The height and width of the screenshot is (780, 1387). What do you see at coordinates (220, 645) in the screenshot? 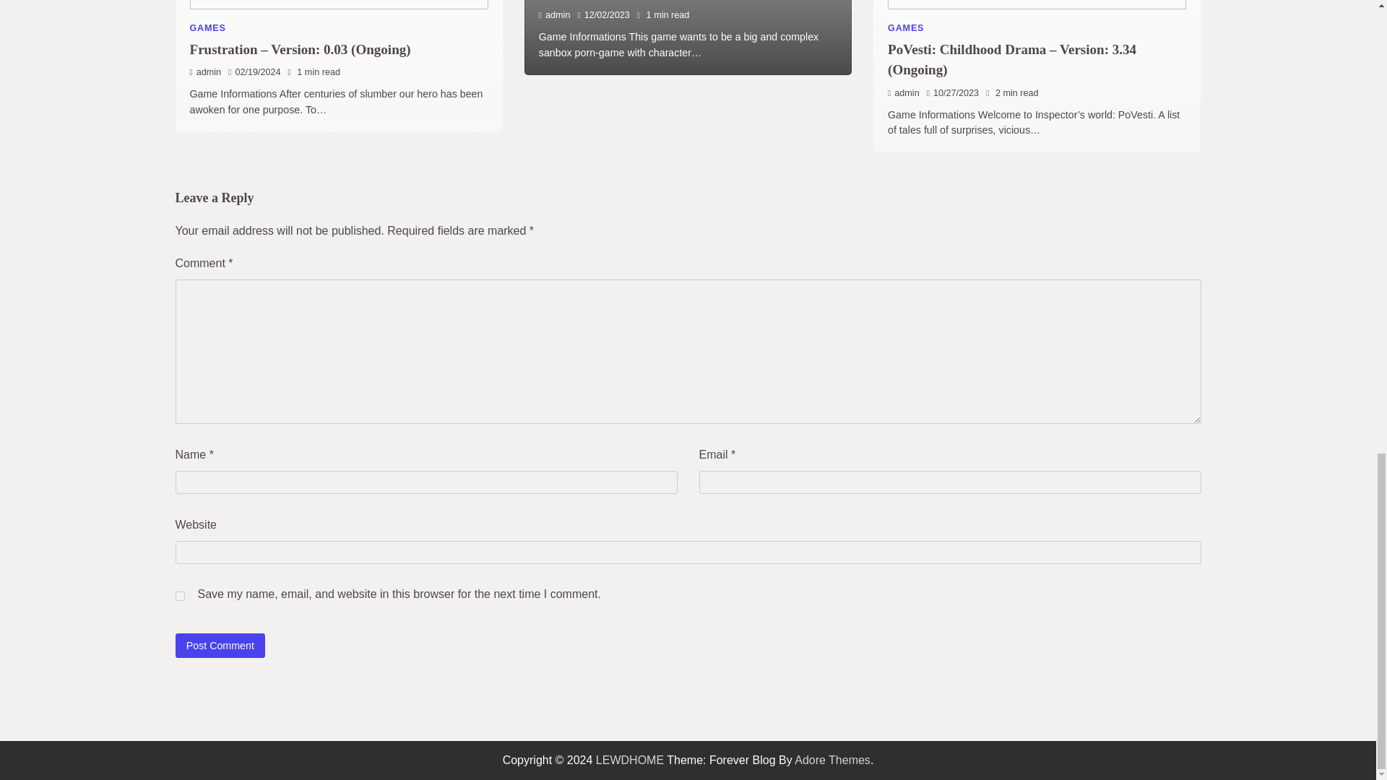
I see `Post Comment` at bounding box center [220, 645].